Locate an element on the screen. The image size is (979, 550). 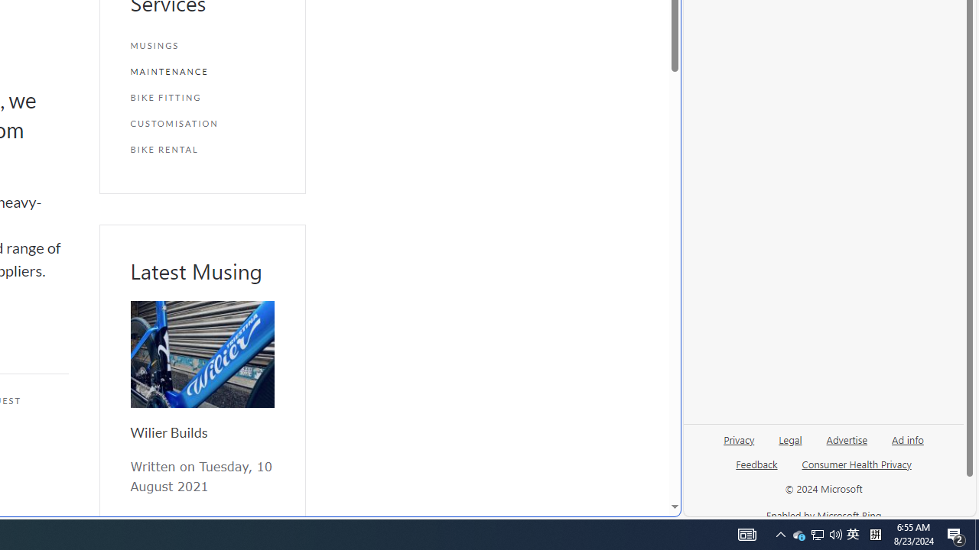
MUSINGS is located at coordinates (202, 46).